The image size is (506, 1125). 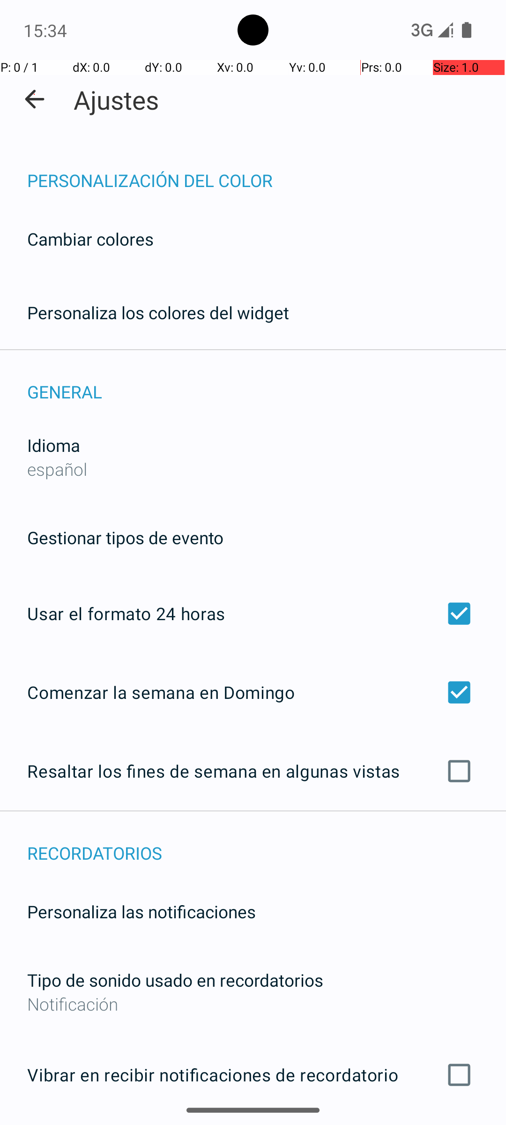 I want to click on español, so click(x=57, y=469).